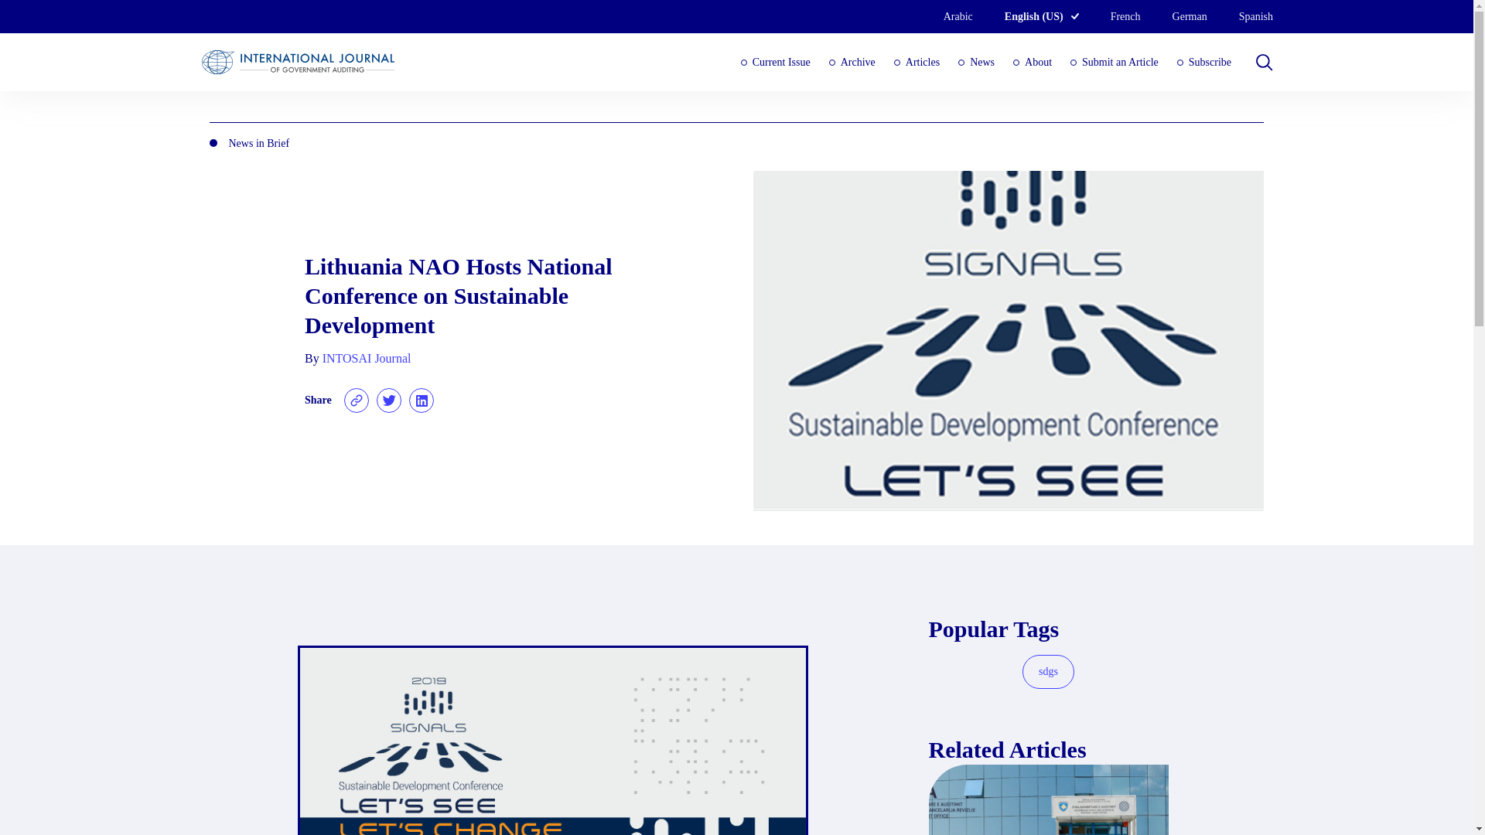 The image size is (1485, 835). I want to click on Spanish, so click(1239, 16).